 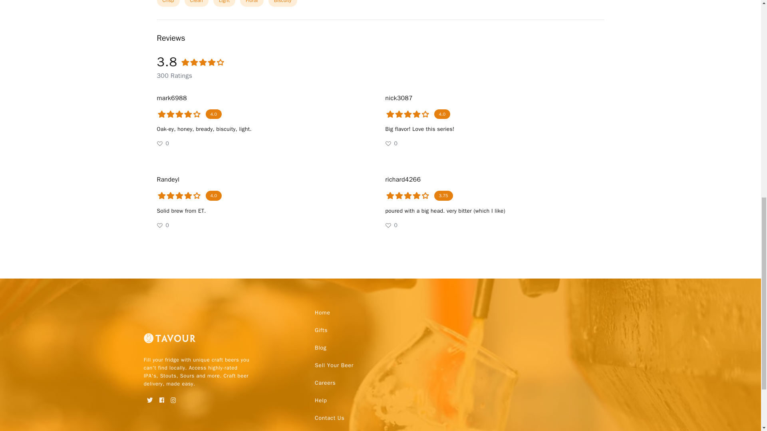 I want to click on sell your beer, so click(x=334, y=366).